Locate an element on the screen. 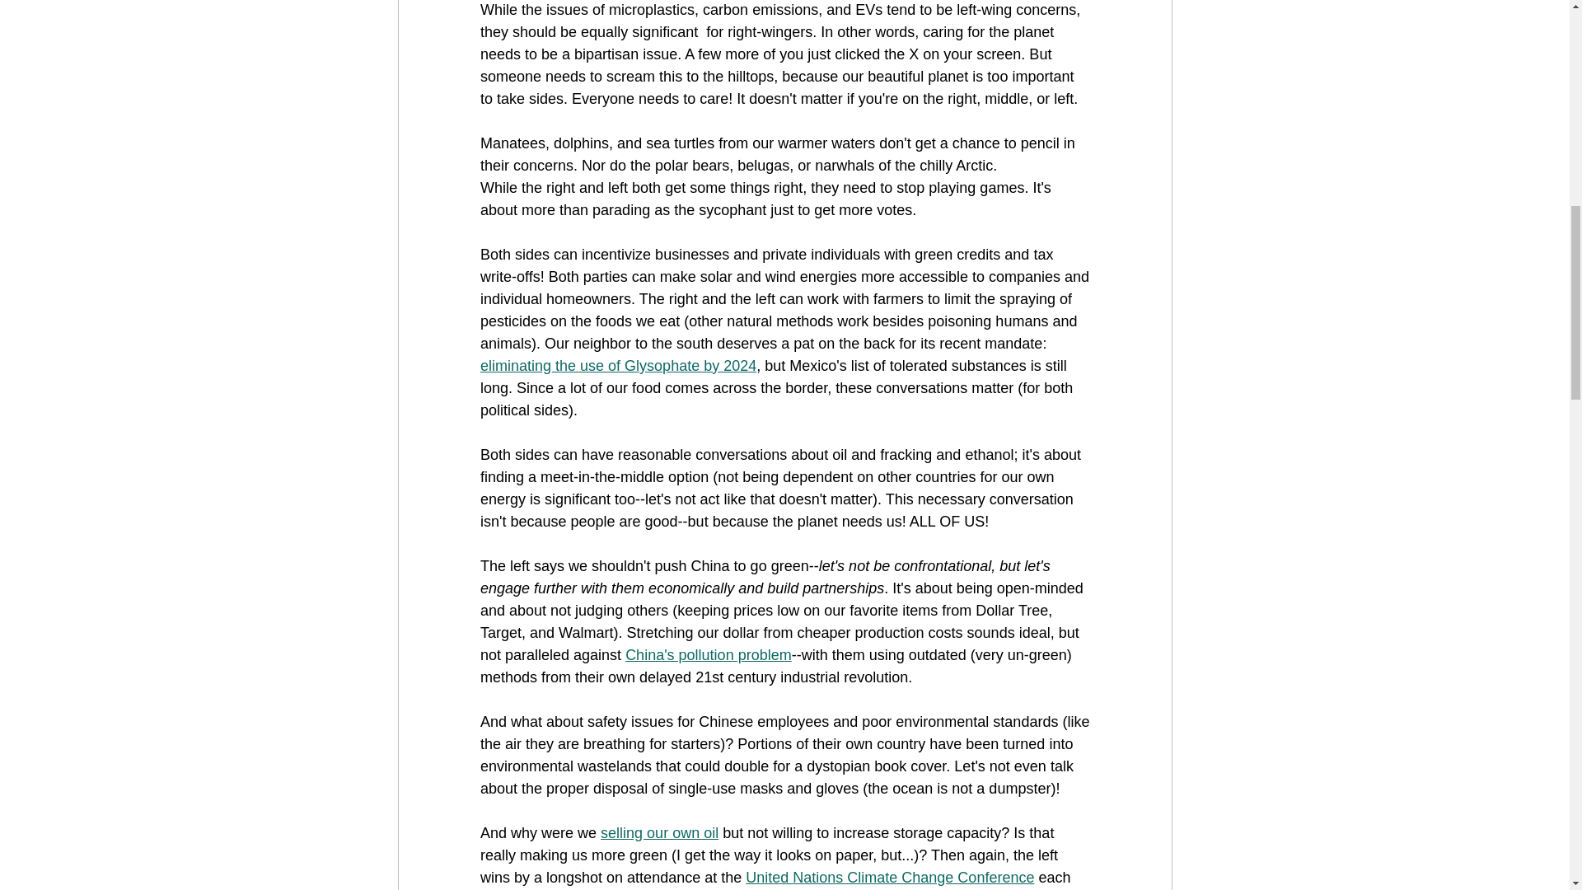  eliminating the use of Glysophate by 2024 is located at coordinates (617, 366).